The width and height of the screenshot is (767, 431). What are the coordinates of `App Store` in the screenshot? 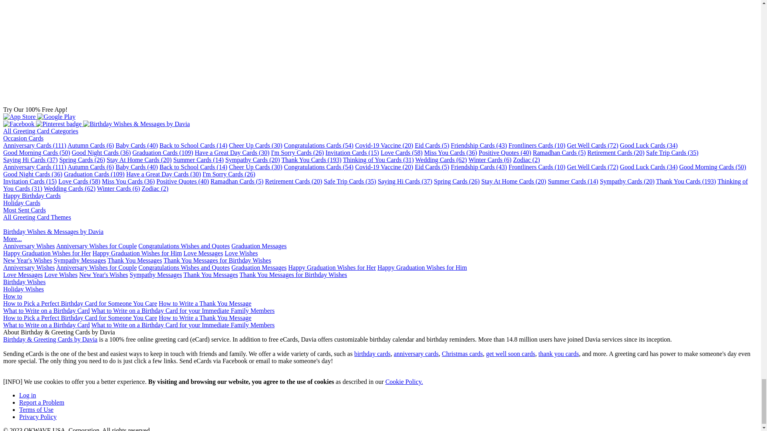 It's located at (20, 117).